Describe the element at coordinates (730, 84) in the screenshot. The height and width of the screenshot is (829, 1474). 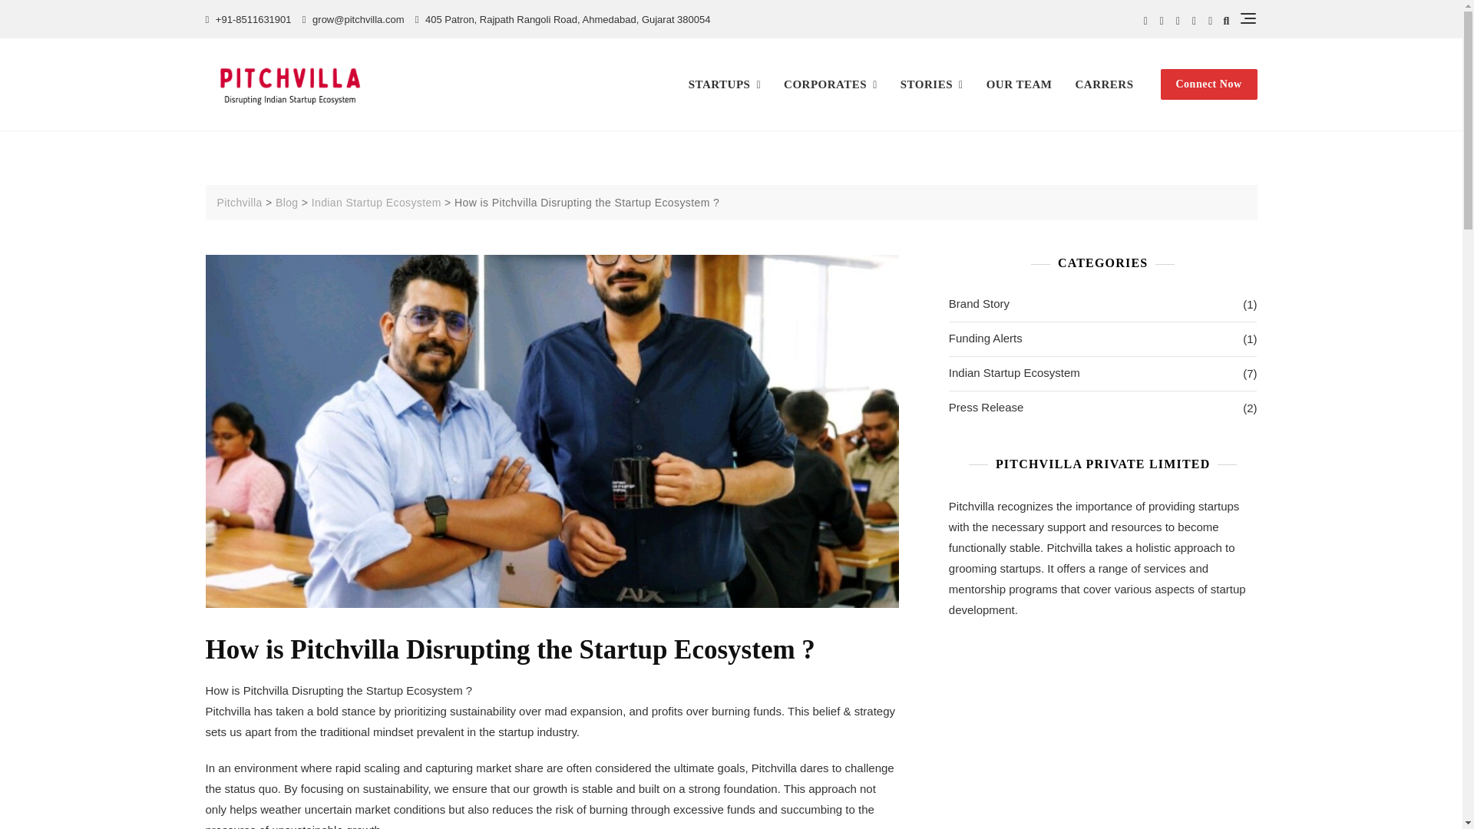
I see `STARTUPS` at that location.